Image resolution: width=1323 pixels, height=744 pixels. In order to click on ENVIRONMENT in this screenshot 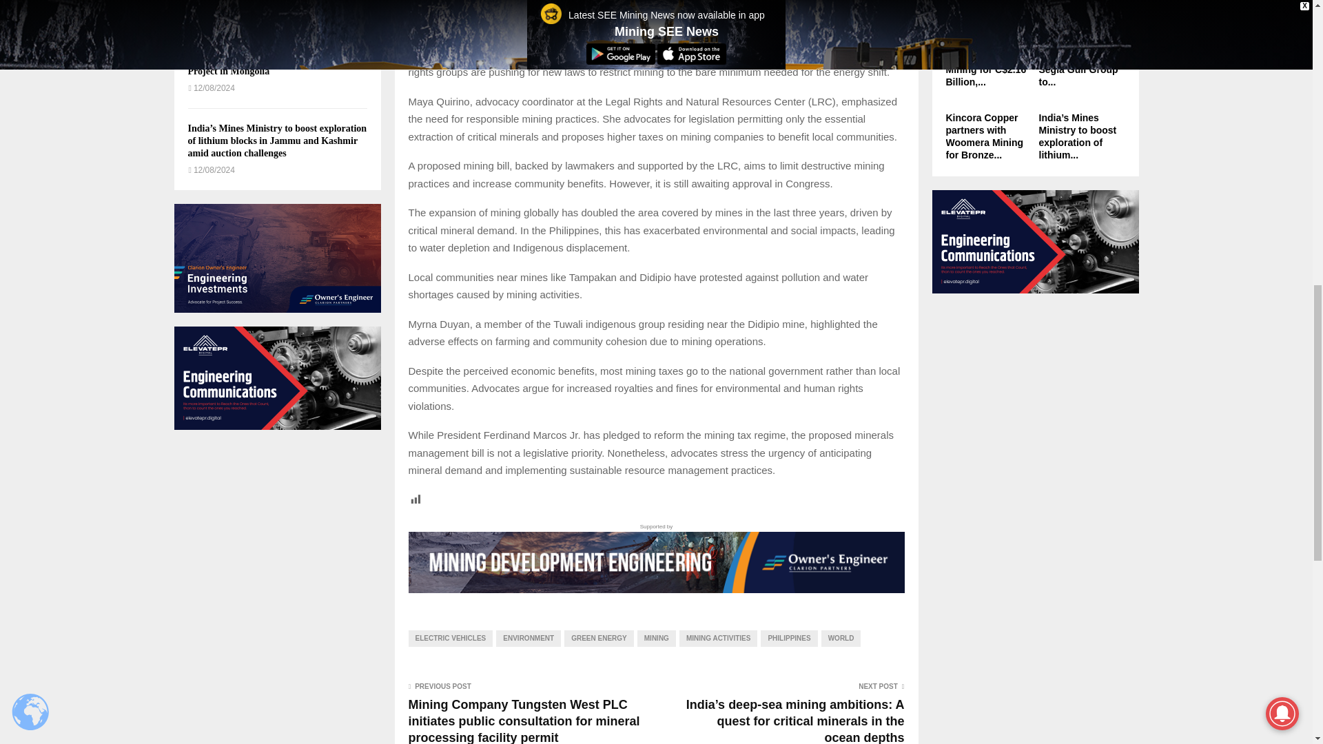, I will do `click(529, 638)`.